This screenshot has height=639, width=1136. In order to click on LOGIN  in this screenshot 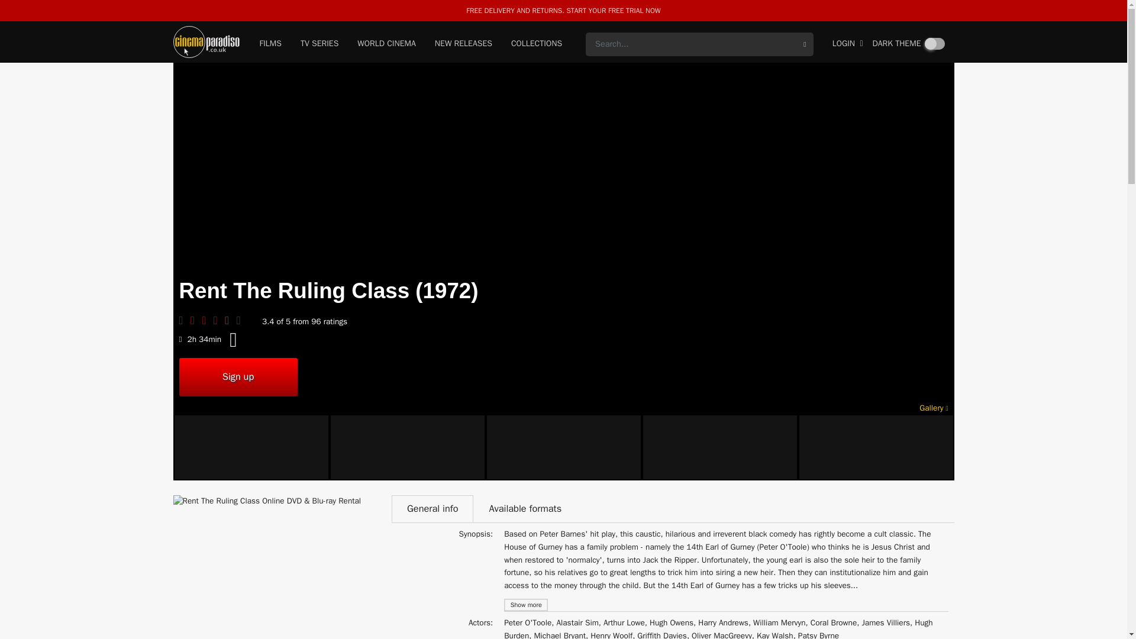, I will do `click(848, 44)`.